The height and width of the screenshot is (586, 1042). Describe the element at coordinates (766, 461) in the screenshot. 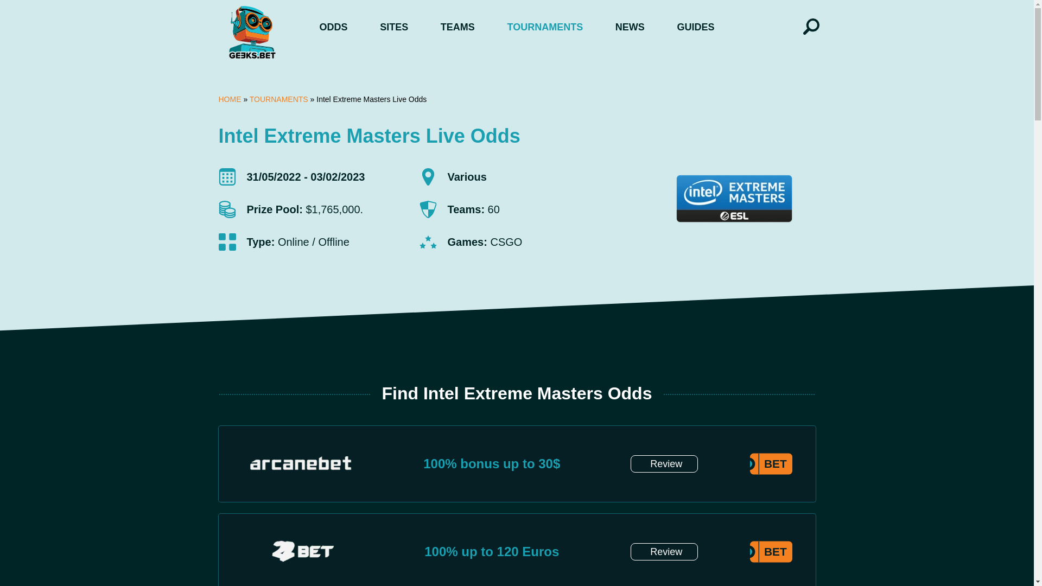

I see `BET` at that location.